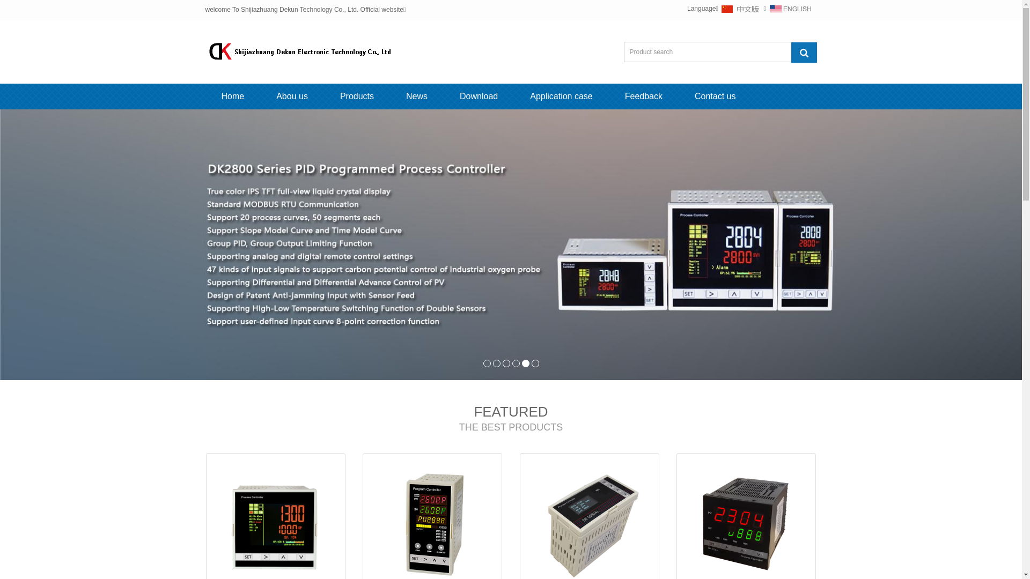  What do you see at coordinates (535, 363) in the screenshot?
I see `6` at bounding box center [535, 363].